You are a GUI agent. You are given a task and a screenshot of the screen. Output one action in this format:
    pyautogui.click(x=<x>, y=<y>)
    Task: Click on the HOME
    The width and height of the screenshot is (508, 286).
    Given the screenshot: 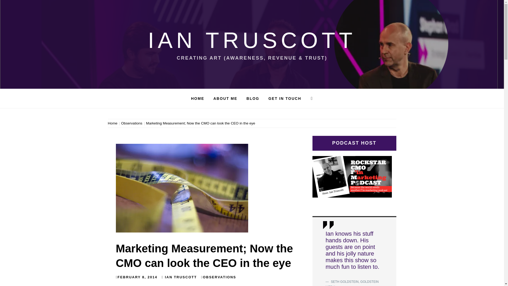 What is the action you would take?
    pyautogui.click(x=197, y=99)
    